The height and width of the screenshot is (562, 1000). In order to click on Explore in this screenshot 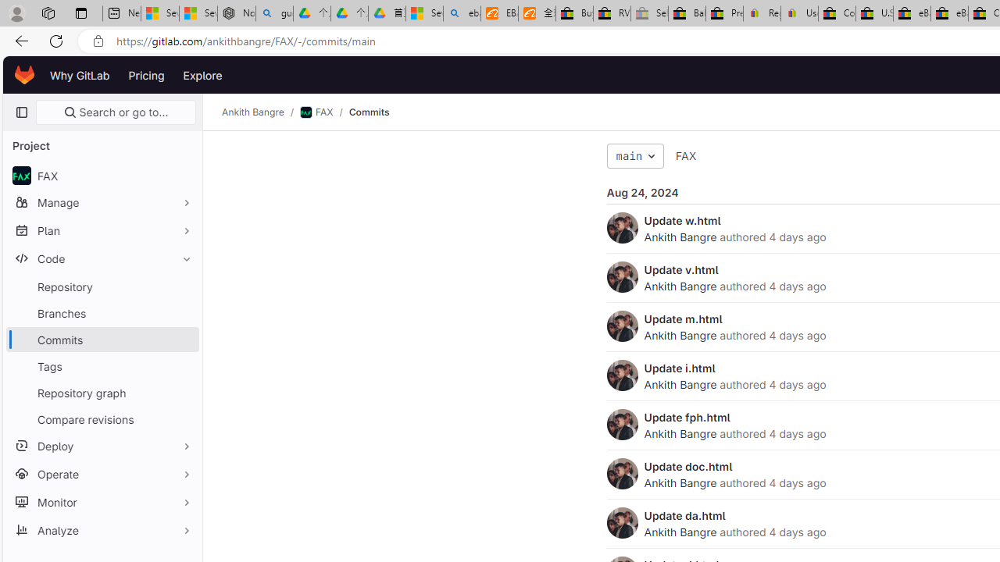, I will do `click(203, 75)`.